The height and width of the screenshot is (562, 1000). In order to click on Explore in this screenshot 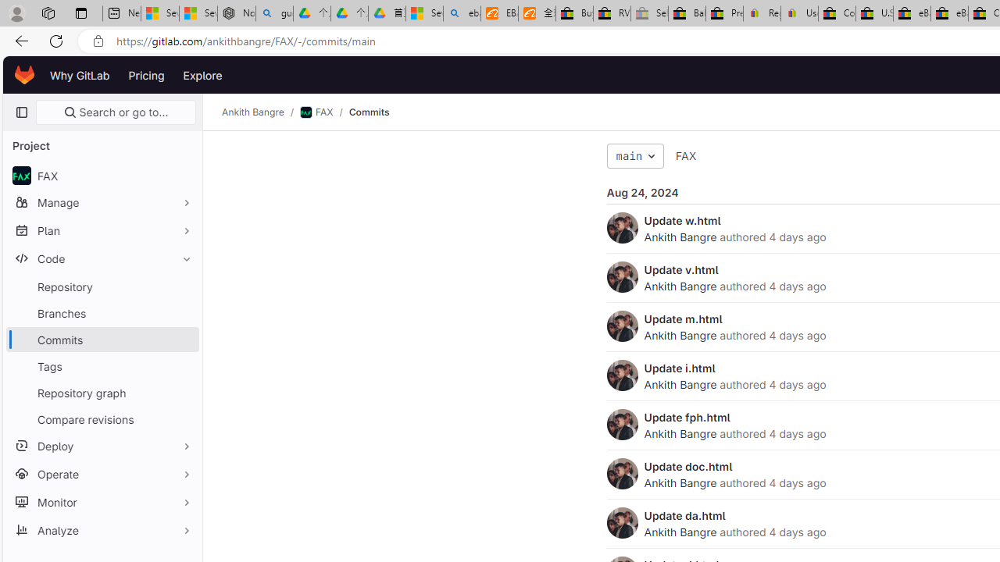, I will do `click(203, 75)`.